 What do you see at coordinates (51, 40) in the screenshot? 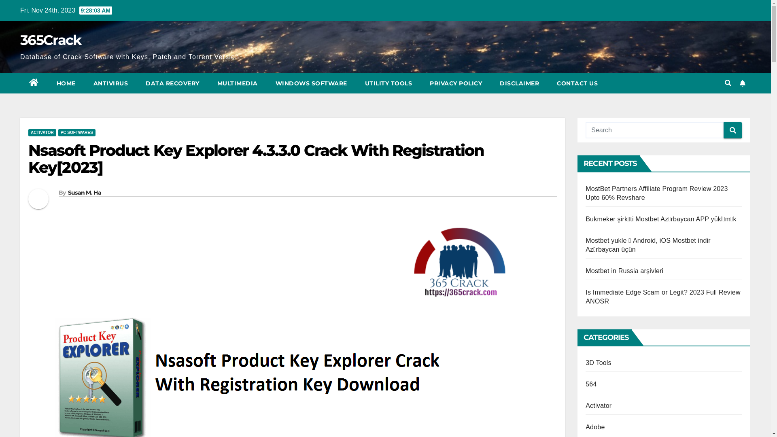
I see `365Crack` at bounding box center [51, 40].